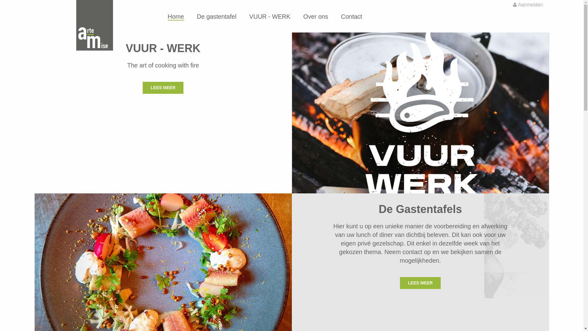 The width and height of the screenshot is (588, 331). I want to click on Contact, so click(352, 17).